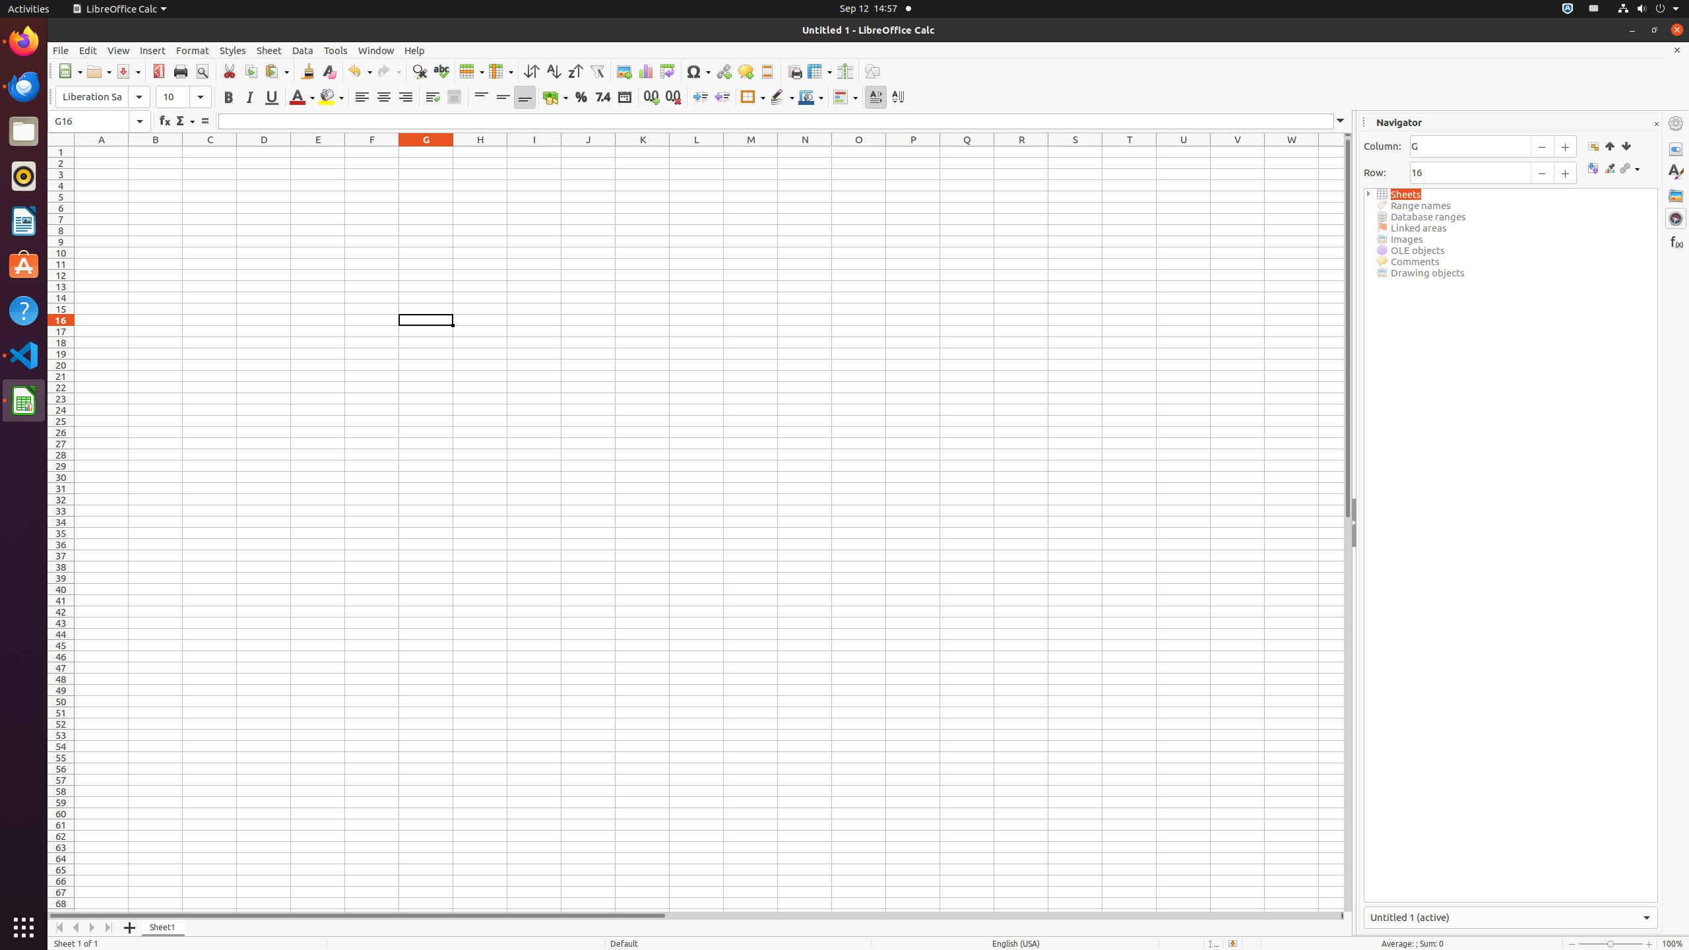 The height and width of the screenshot is (950, 1689). I want to click on C1, so click(210, 152).